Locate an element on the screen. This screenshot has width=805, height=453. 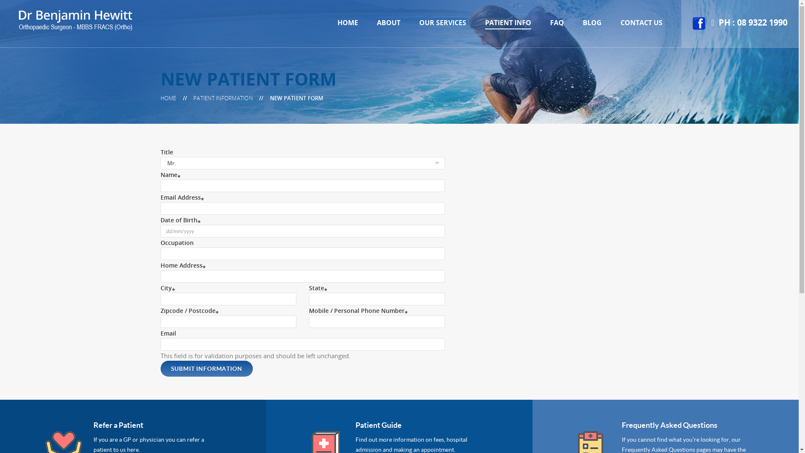
HOME is located at coordinates (168, 98).